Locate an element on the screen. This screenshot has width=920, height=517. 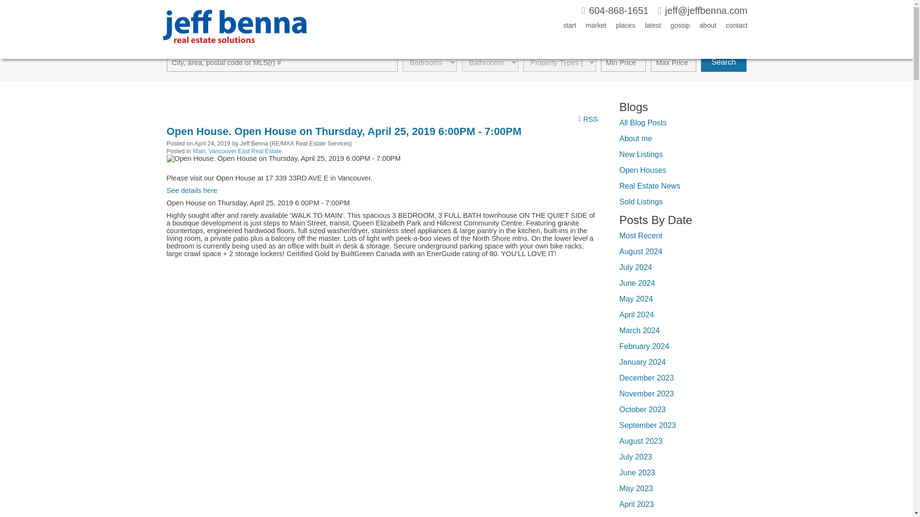
contact is located at coordinates (732, 27).